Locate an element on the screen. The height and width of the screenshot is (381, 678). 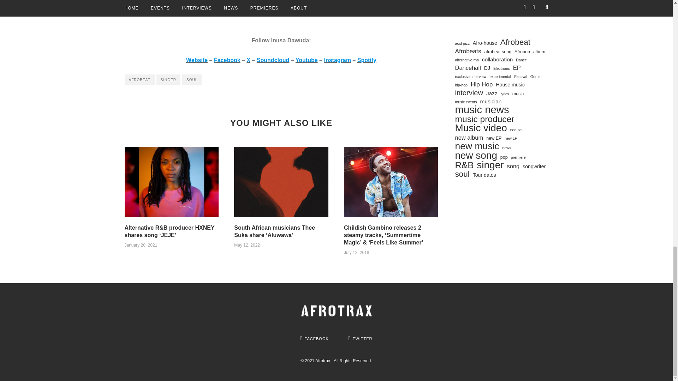
SINGER is located at coordinates (168, 80).